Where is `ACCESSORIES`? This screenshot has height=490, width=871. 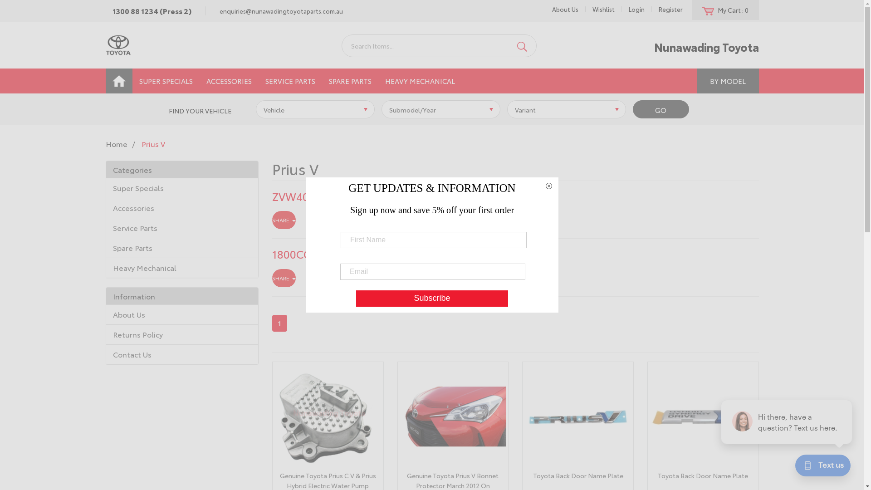
ACCESSORIES is located at coordinates (229, 81).